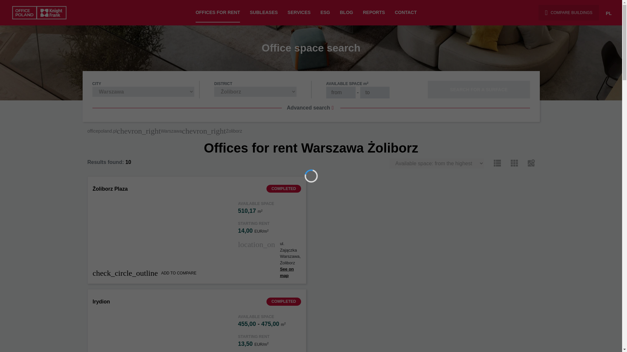  What do you see at coordinates (101, 301) in the screenshot?
I see `Irydion` at bounding box center [101, 301].